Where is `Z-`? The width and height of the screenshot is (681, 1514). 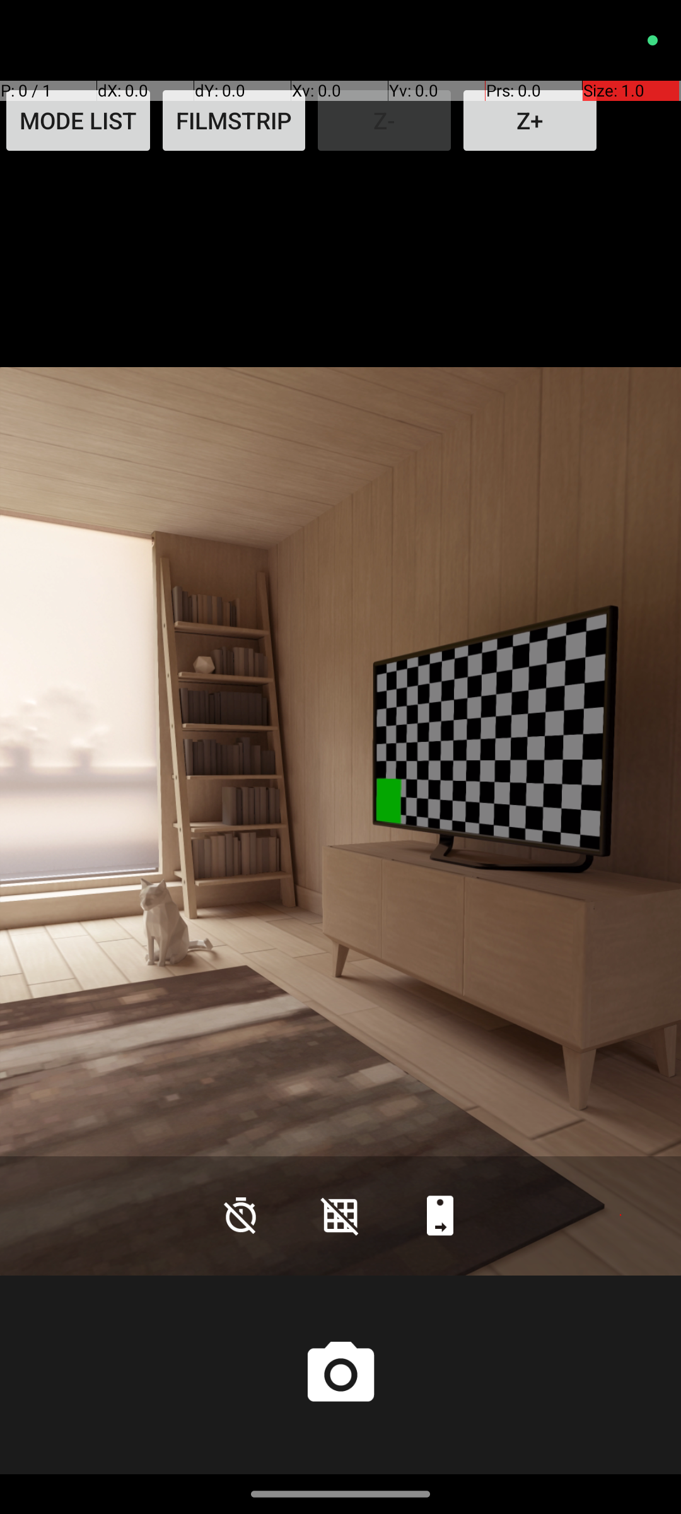
Z- is located at coordinates (385, 120).